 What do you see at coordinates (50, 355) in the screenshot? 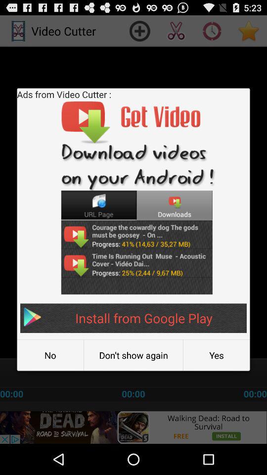
I see `jump to no` at bounding box center [50, 355].